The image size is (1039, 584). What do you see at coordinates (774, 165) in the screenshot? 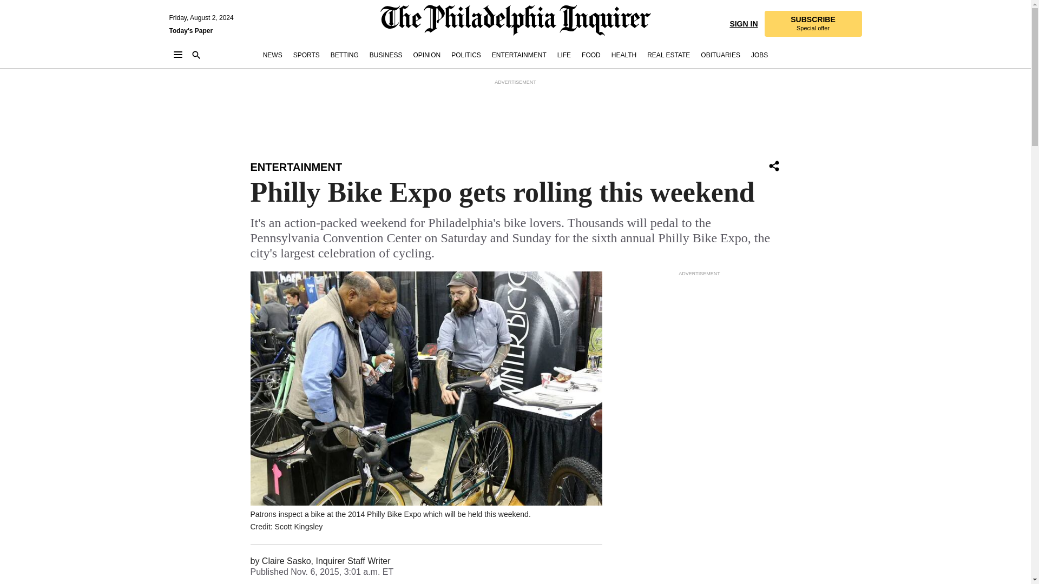
I see `Share Icon` at bounding box center [774, 165].